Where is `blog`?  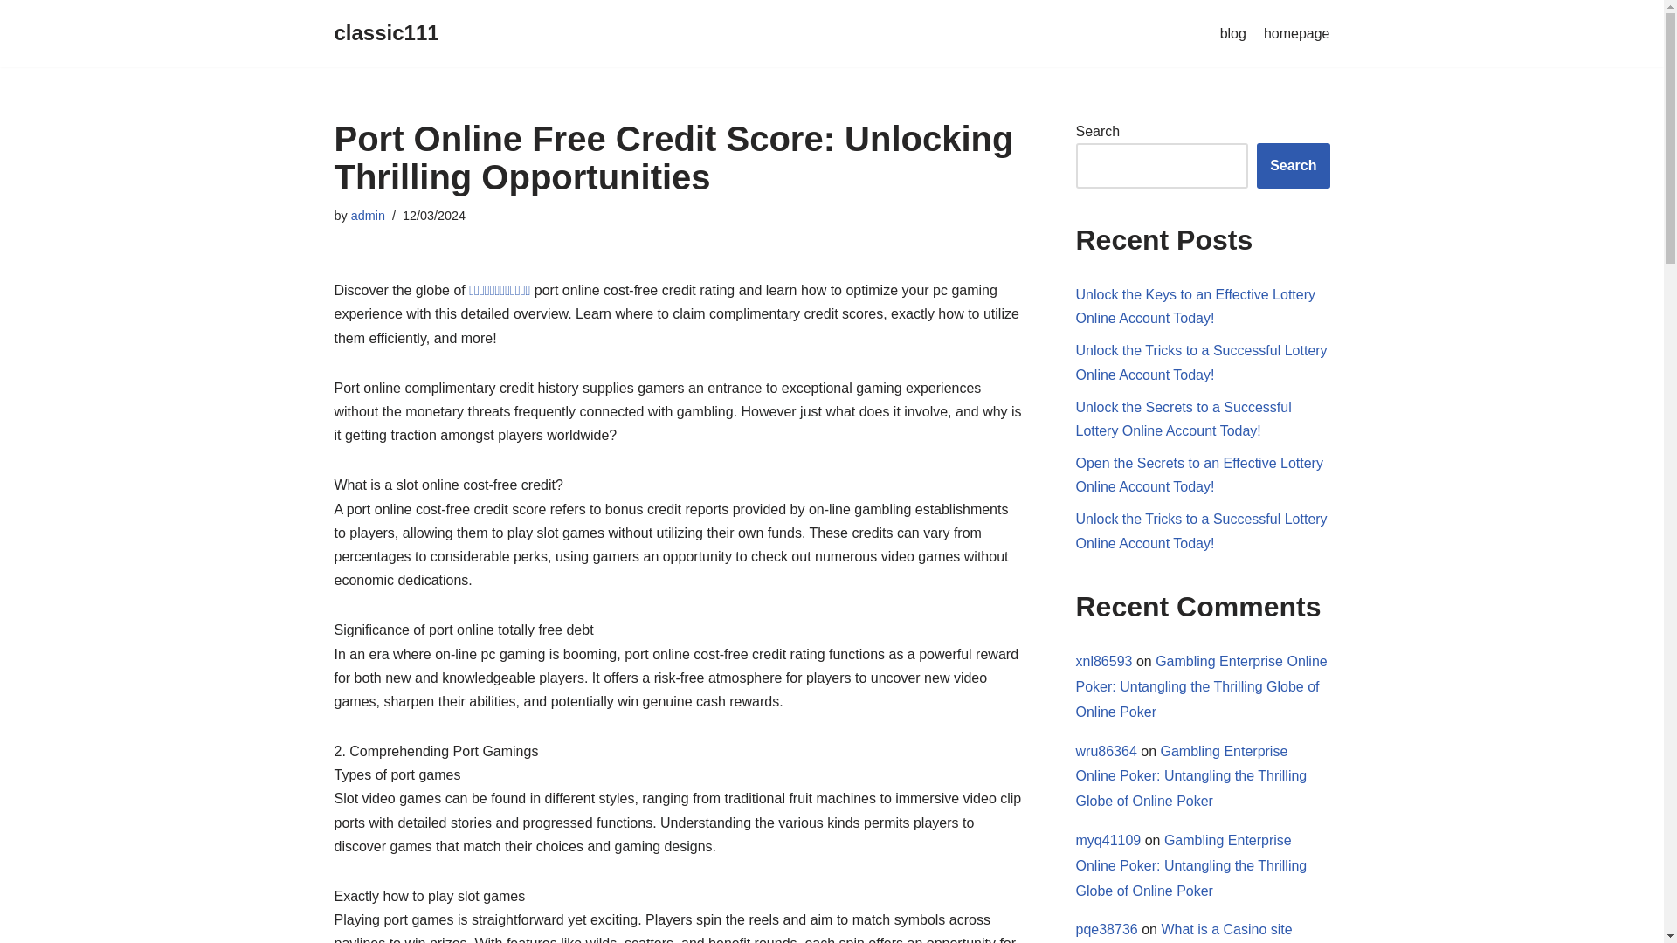
blog is located at coordinates (1233, 33).